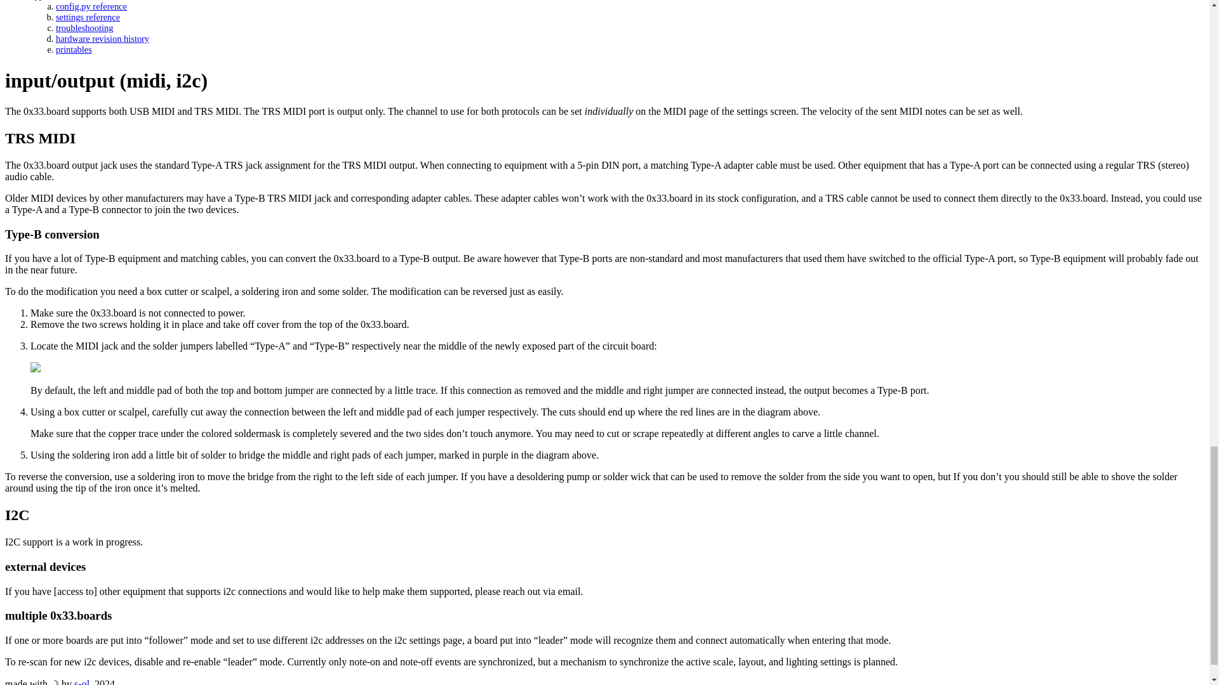 The height and width of the screenshot is (685, 1219). I want to click on s-ol, so click(81, 682).